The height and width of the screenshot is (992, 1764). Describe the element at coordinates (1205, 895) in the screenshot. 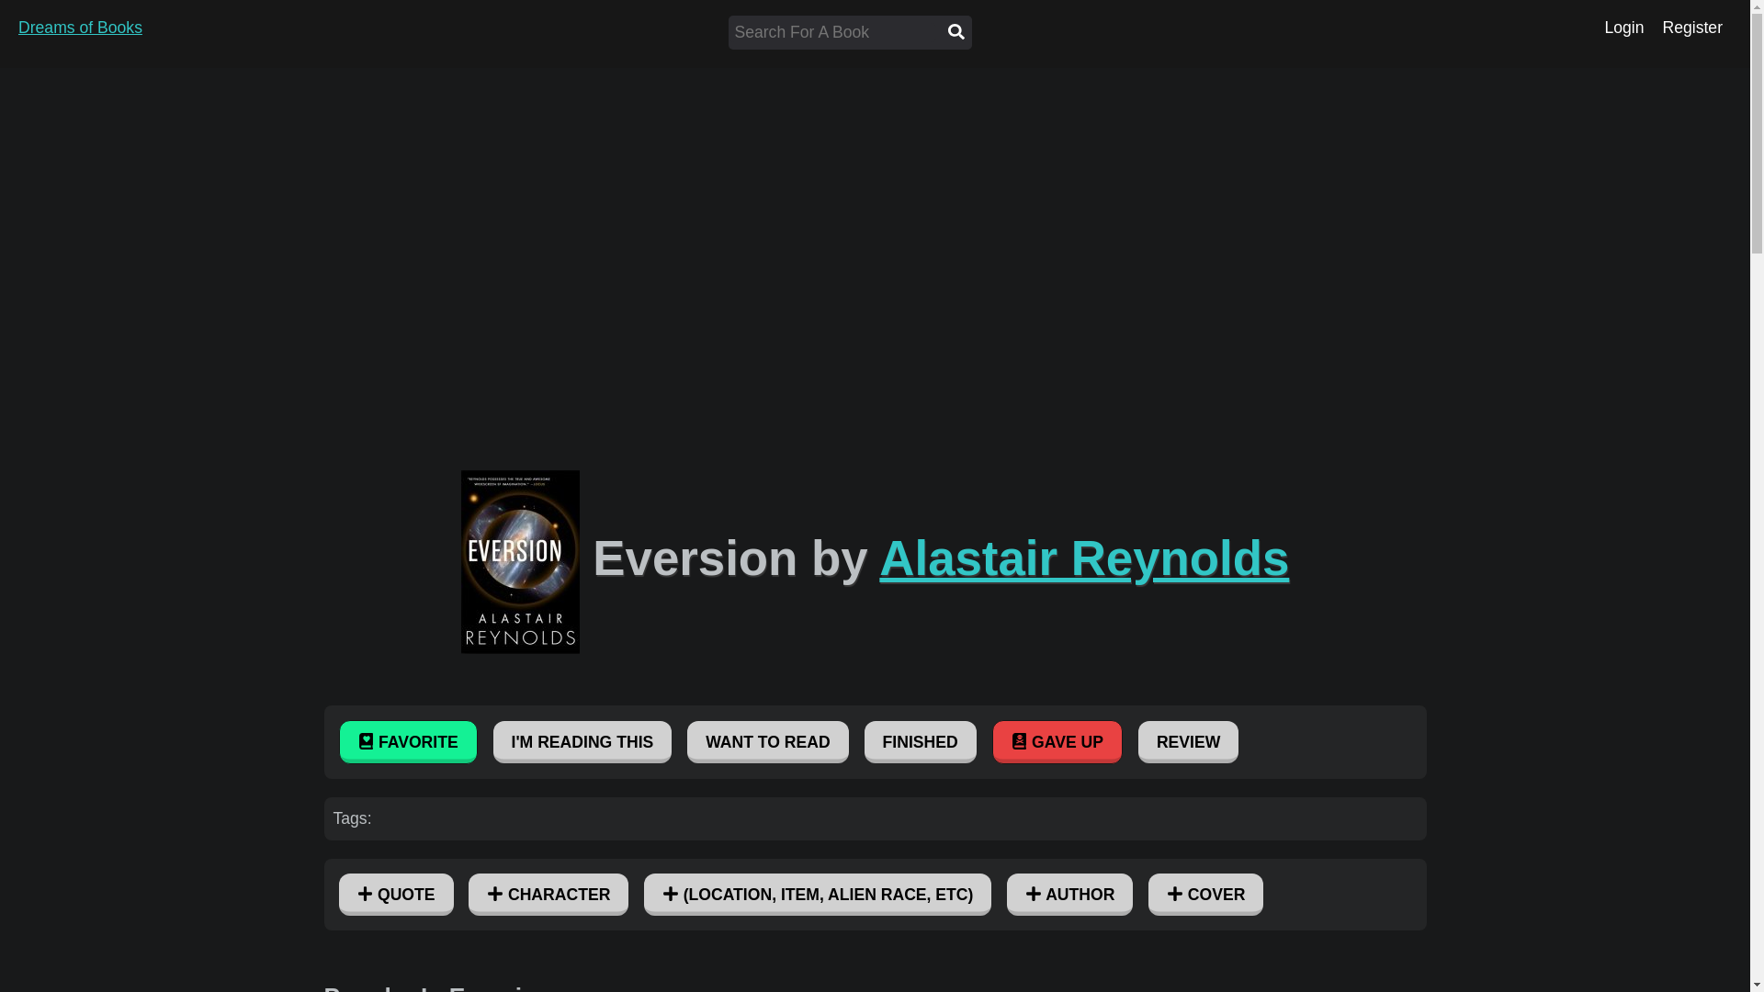

I see `COVER` at that location.